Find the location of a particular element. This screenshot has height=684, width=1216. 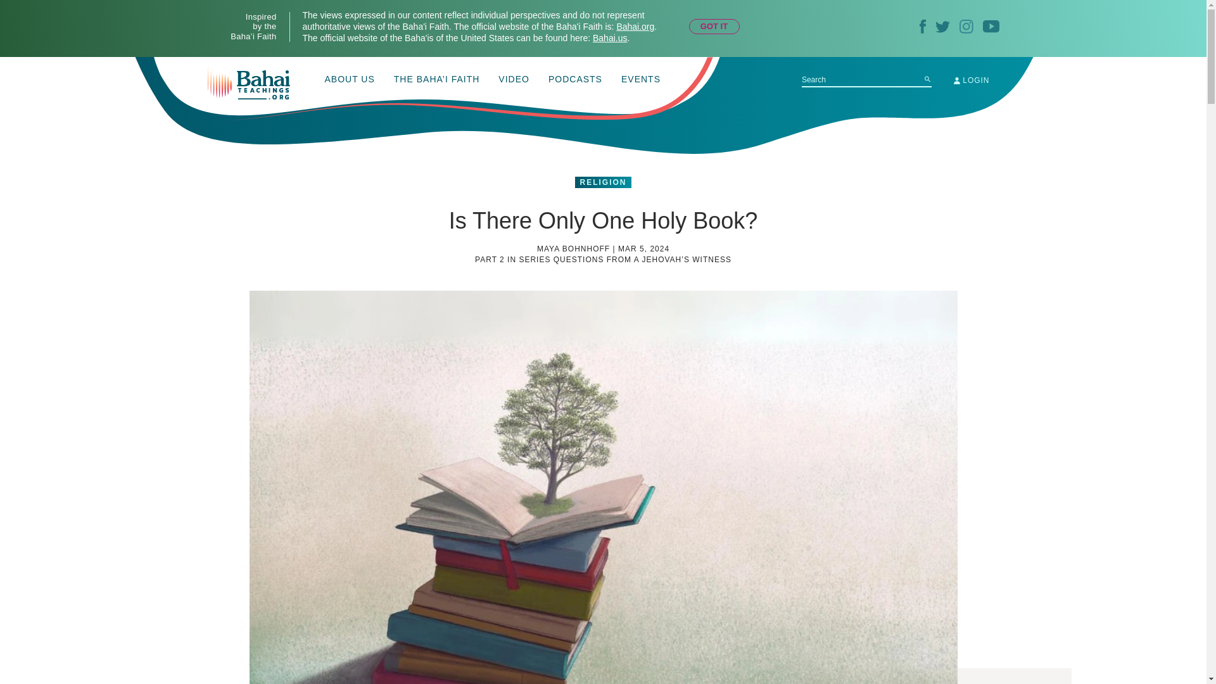

Search for: is located at coordinates (866, 80).